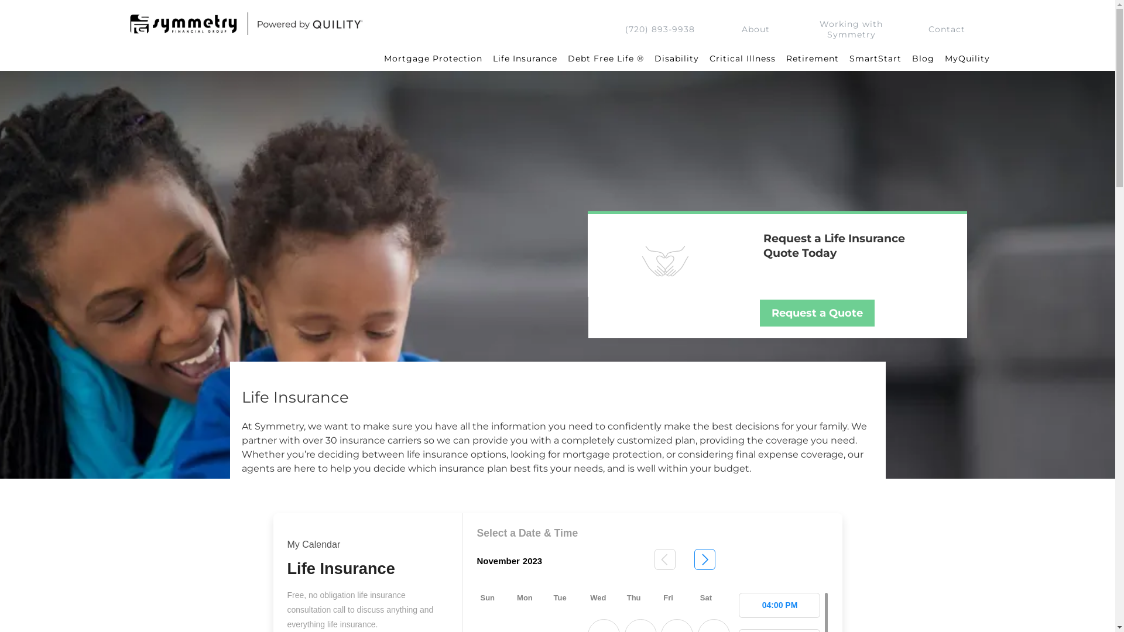 This screenshot has height=632, width=1124. What do you see at coordinates (498, 561) in the screenshot?
I see `November` at bounding box center [498, 561].